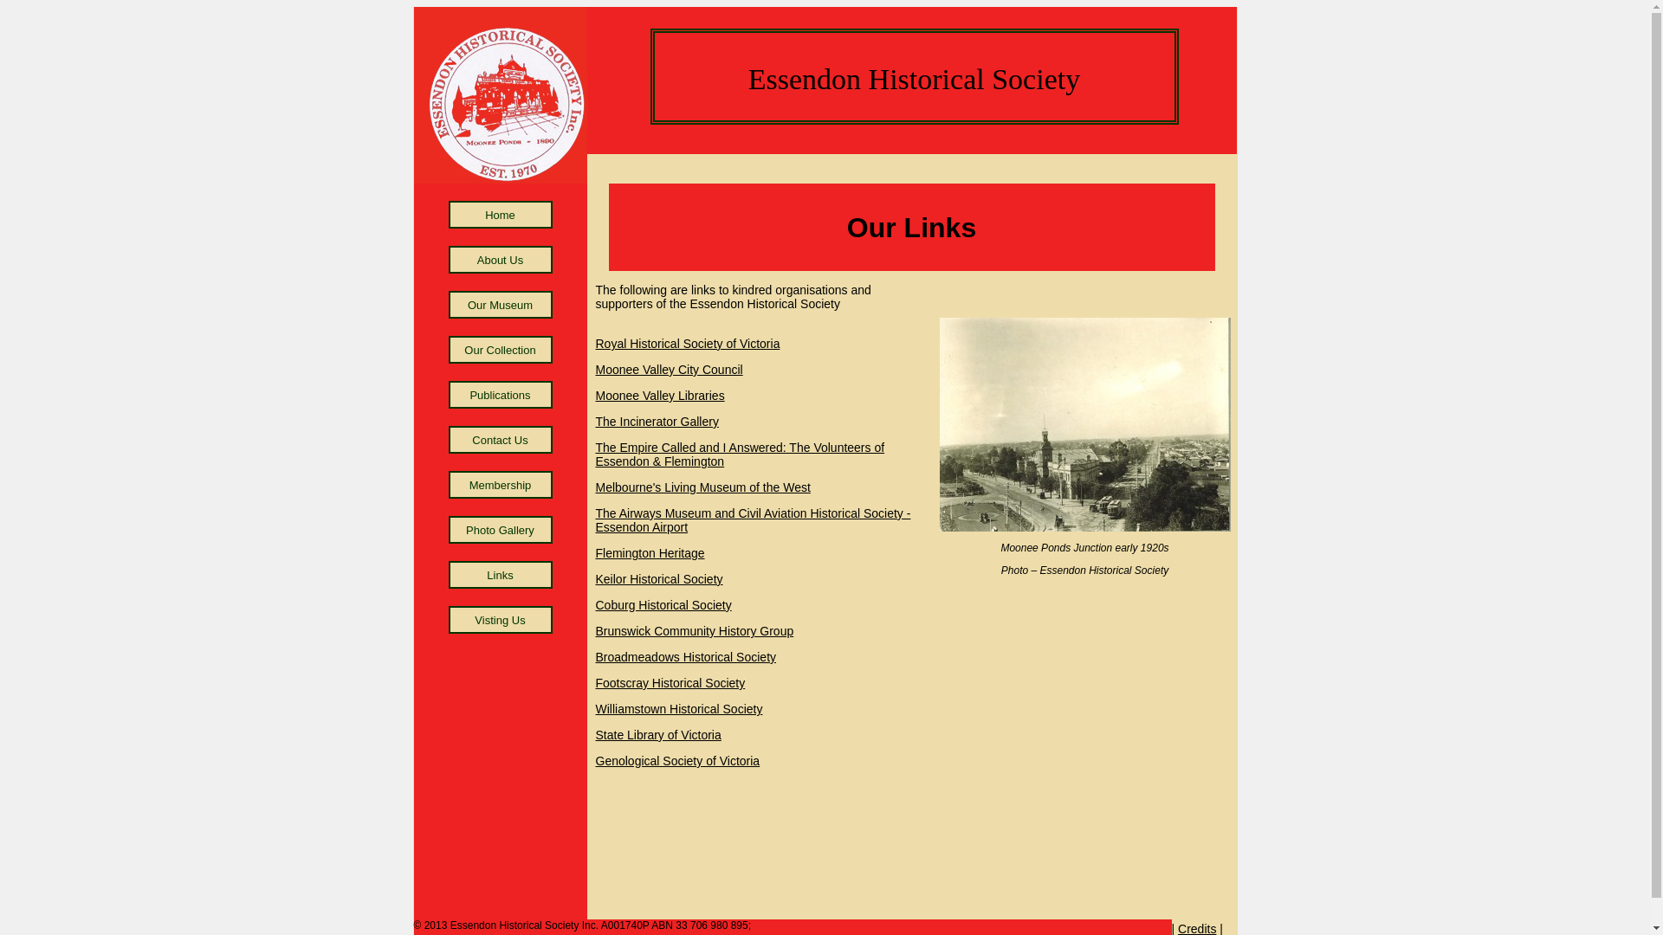 This screenshot has width=1663, height=935. I want to click on Our Museum, so click(501, 305).